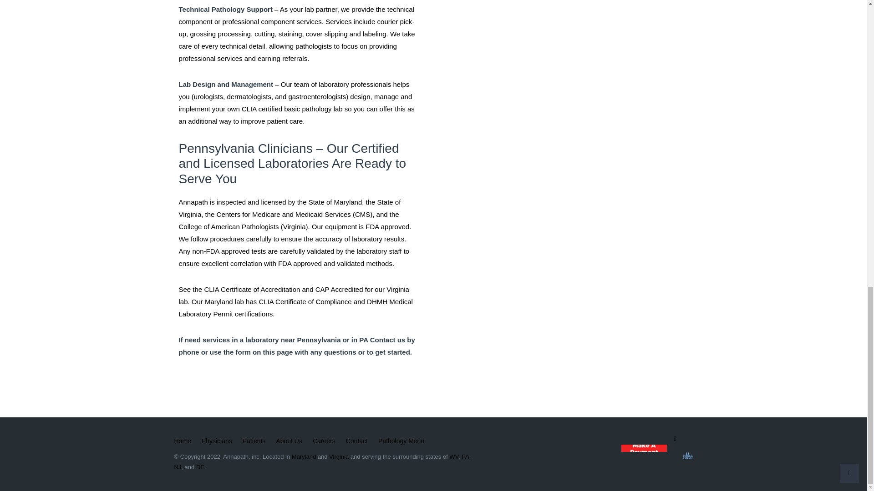  Describe the element at coordinates (340, 289) in the screenshot. I see `CAP Accredited` at that location.